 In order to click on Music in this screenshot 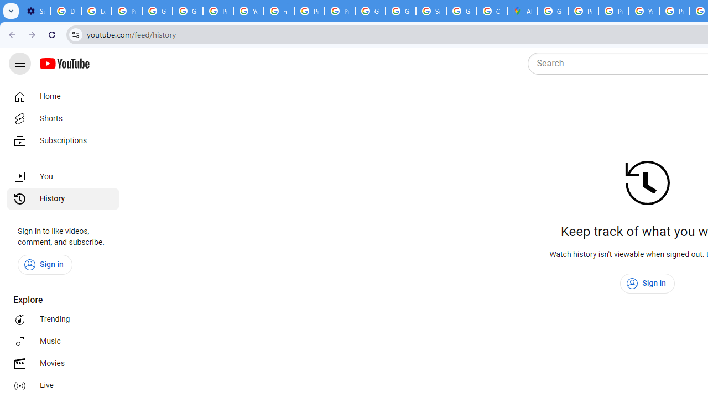, I will do `click(63, 342)`.